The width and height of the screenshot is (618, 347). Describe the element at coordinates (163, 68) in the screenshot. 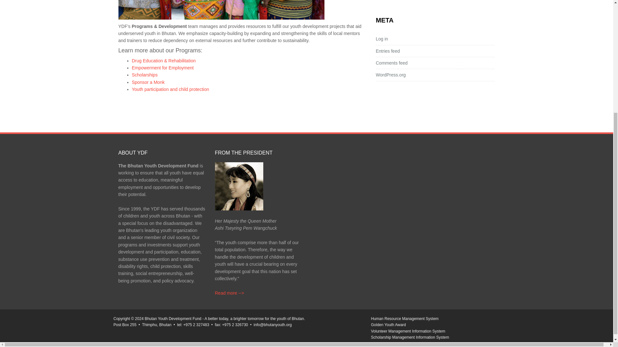

I see `Empowerment for Employment` at that location.